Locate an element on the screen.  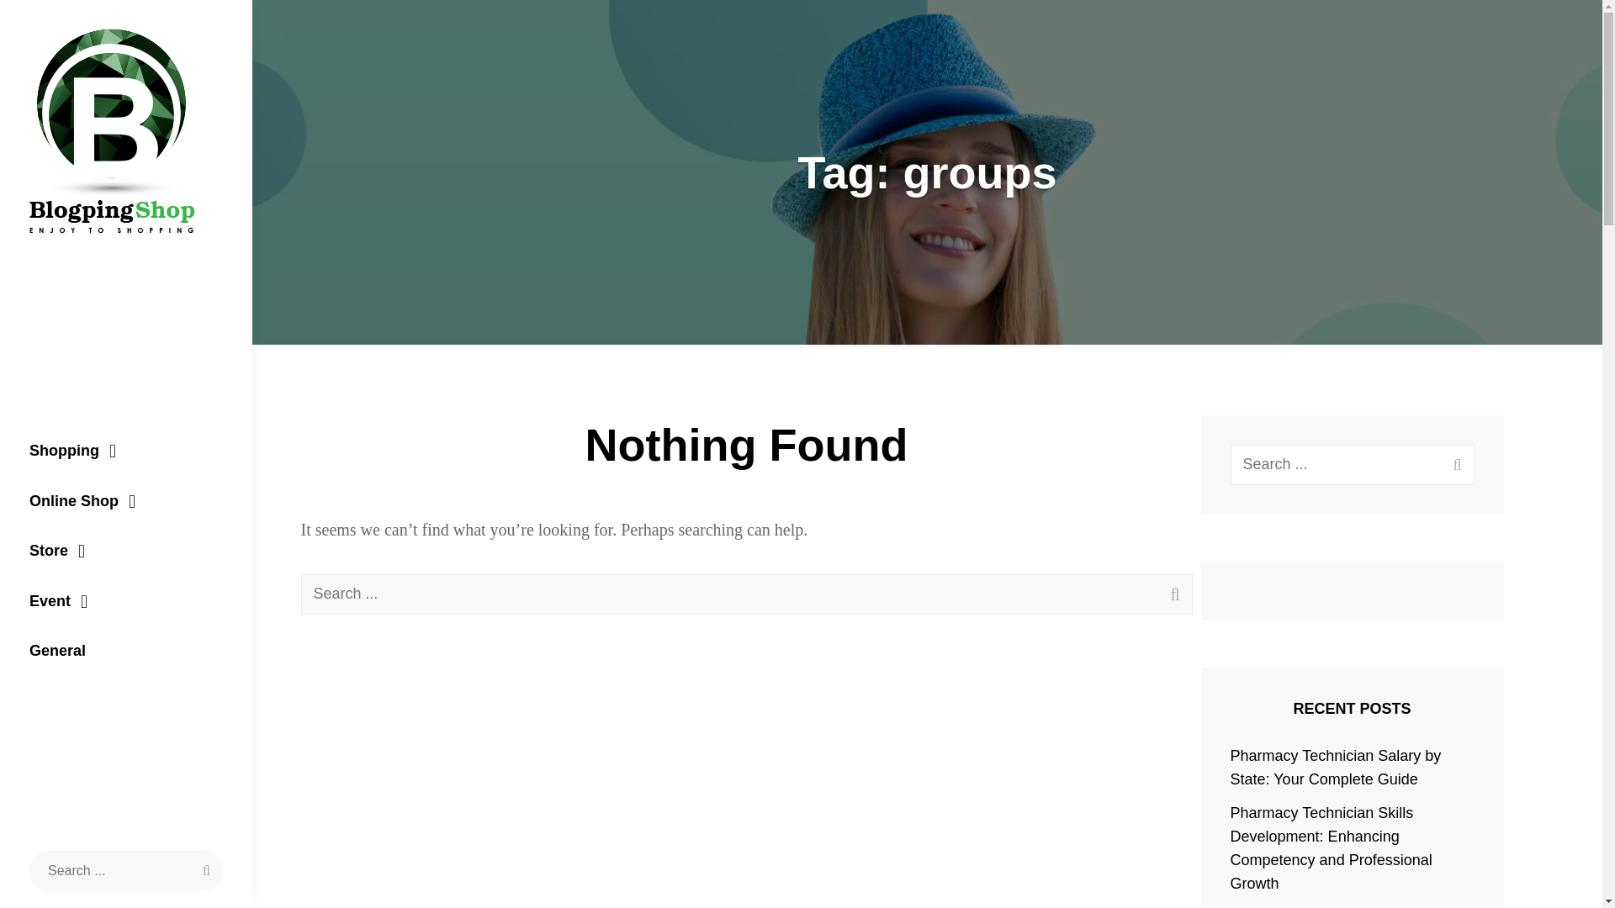
Online Shop is located at coordinates (126, 502).